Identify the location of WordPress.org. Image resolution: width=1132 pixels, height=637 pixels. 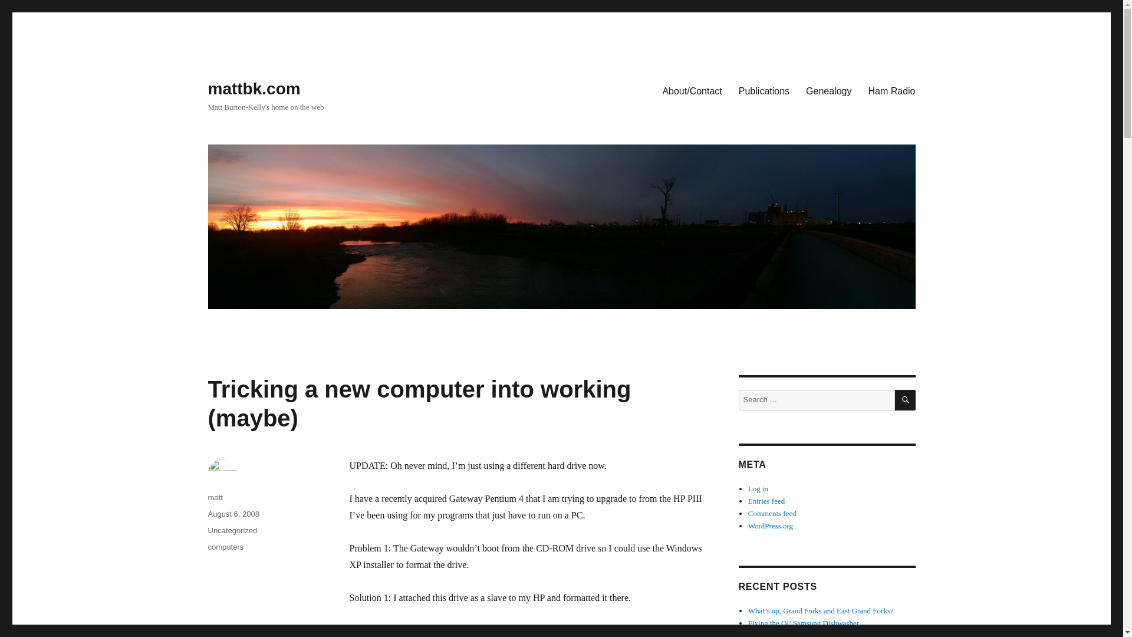
(771, 526).